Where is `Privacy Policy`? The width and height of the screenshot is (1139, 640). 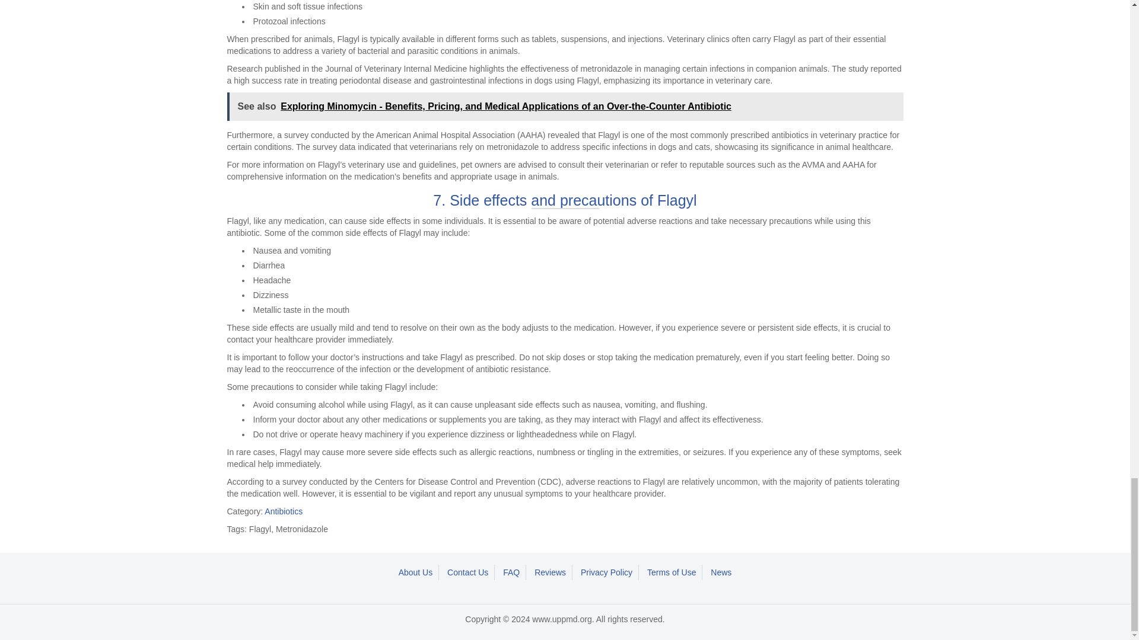
Privacy Policy is located at coordinates (607, 572).